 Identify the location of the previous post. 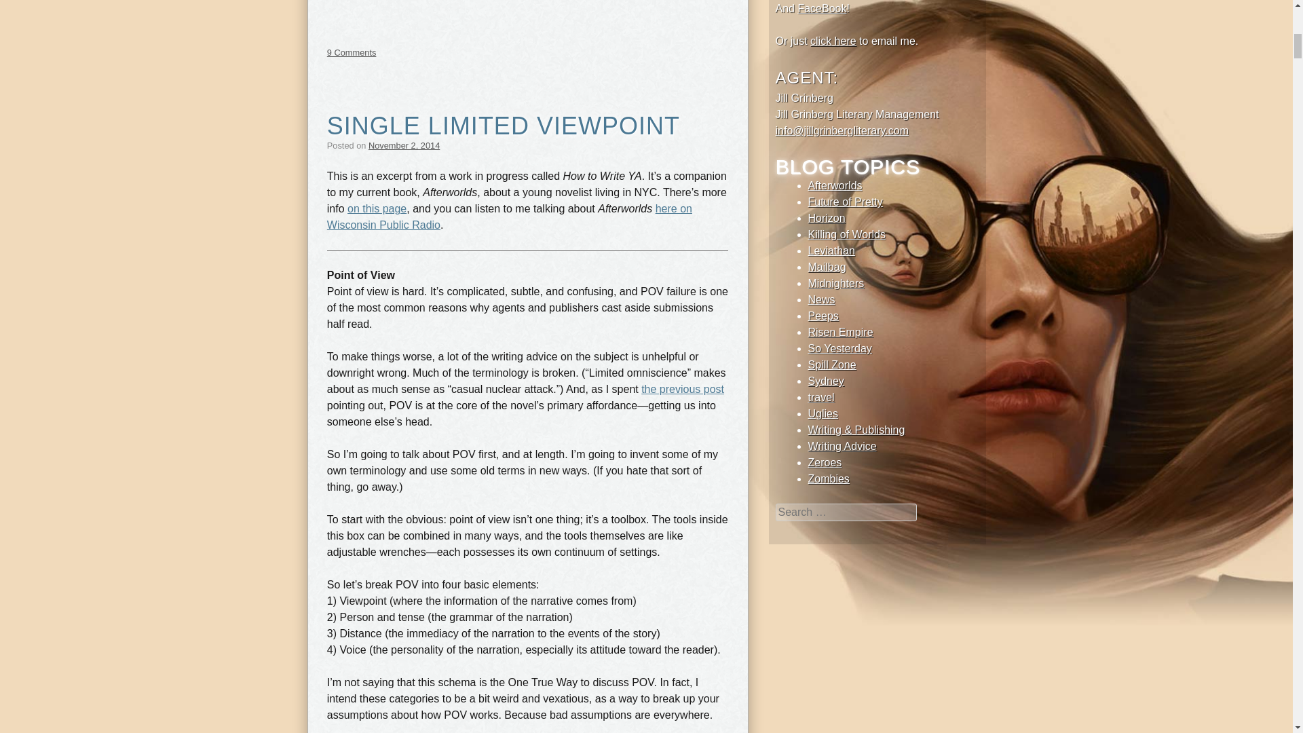
(683, 389).